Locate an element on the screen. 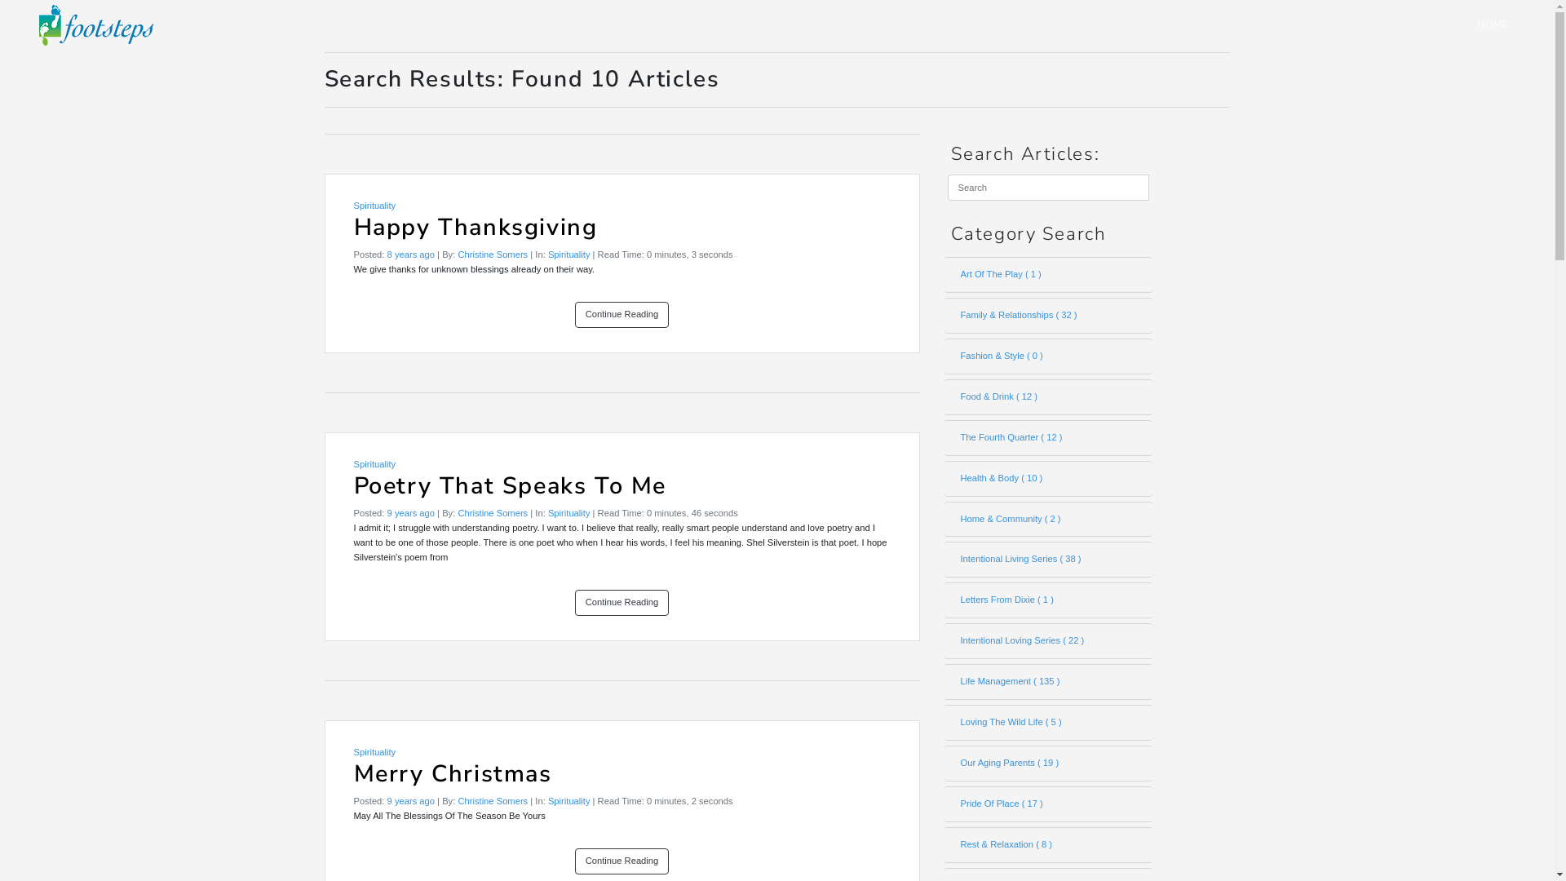 The height and width of the screenshot is (881, 1566). Merry Christmas is located at coordinates (622, 781).